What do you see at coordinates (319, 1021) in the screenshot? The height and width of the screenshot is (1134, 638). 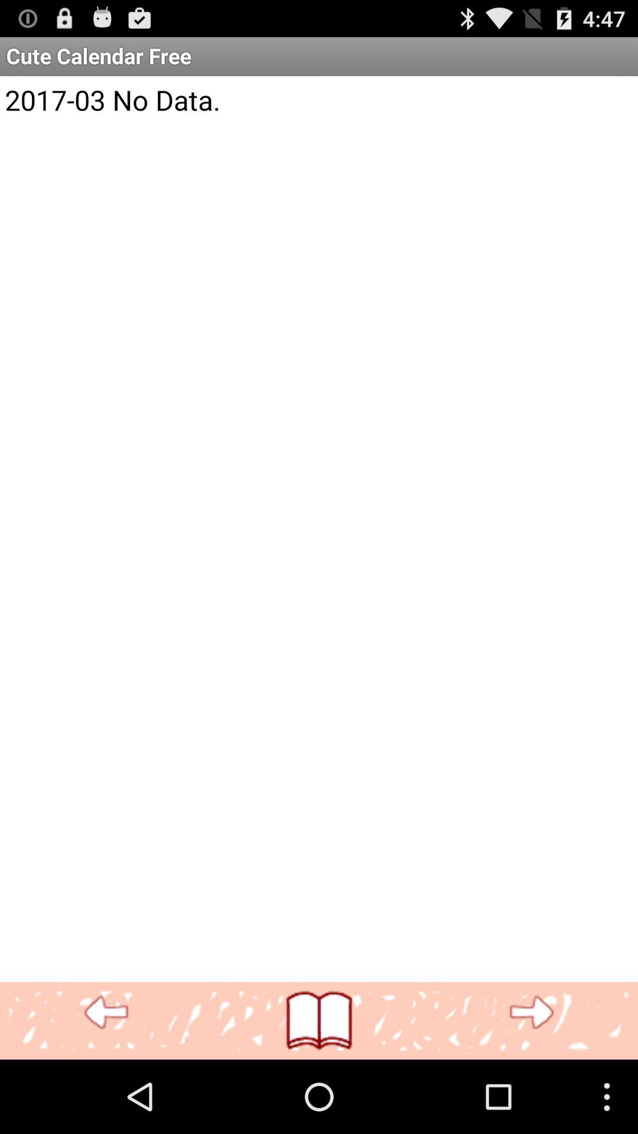 I see `see calendar pages` at bounding box center [319, 1021].